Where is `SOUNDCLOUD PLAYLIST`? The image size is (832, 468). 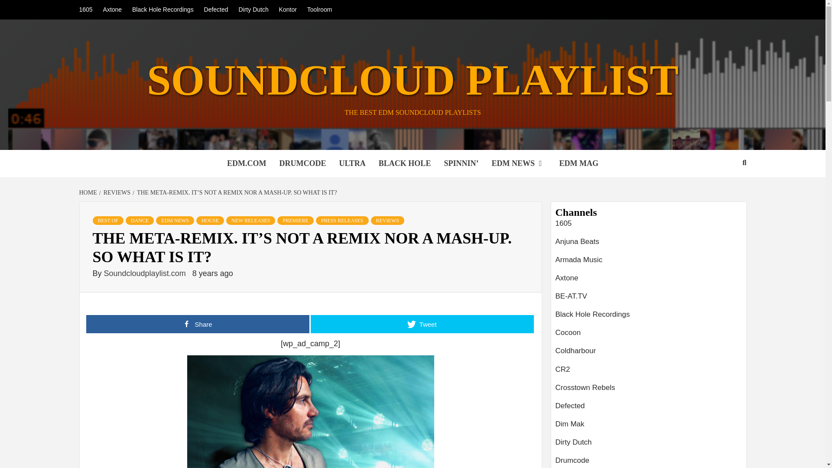 SOUNDCLOUD PLAYLIST is located at coordinates (413, 80).